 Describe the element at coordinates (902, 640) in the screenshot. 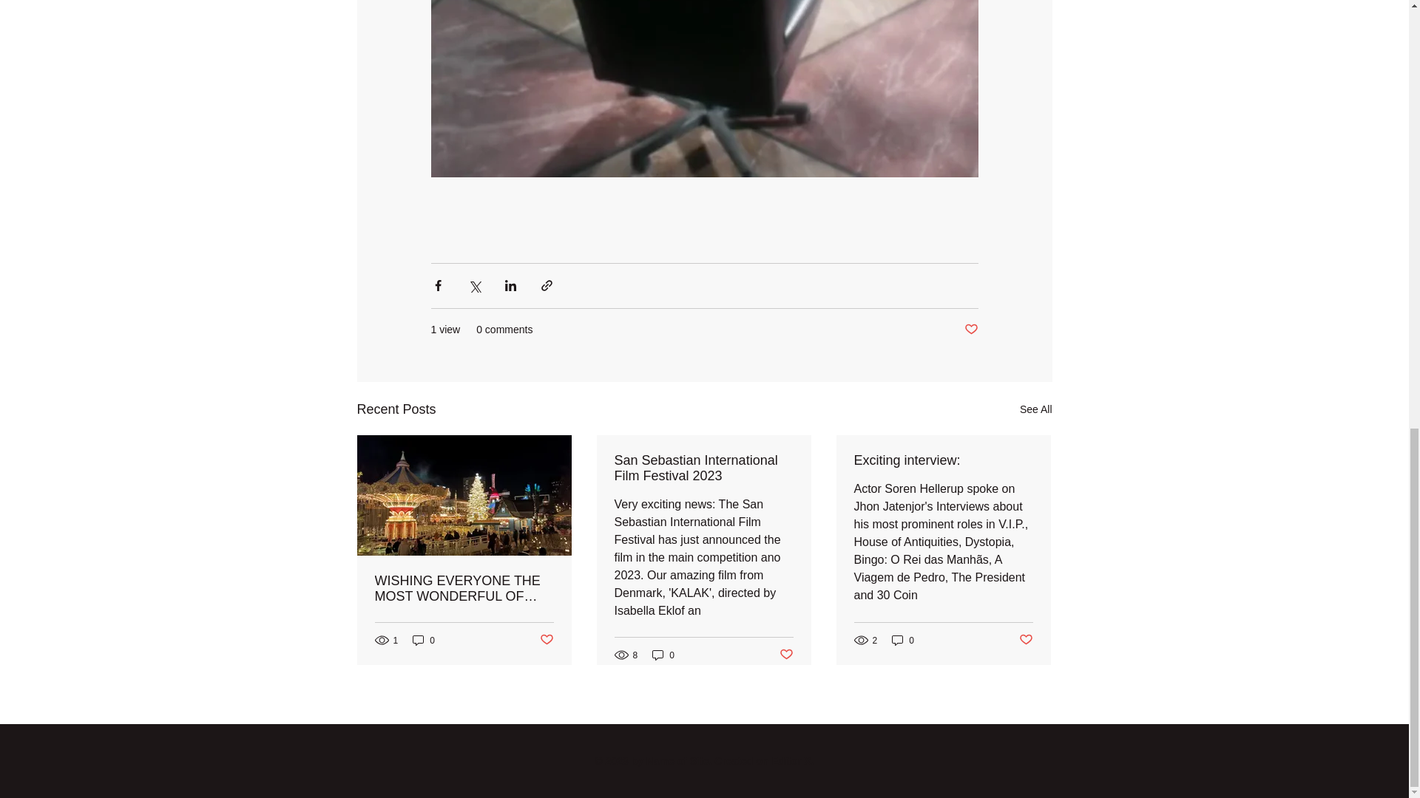

I see `0` at that location.